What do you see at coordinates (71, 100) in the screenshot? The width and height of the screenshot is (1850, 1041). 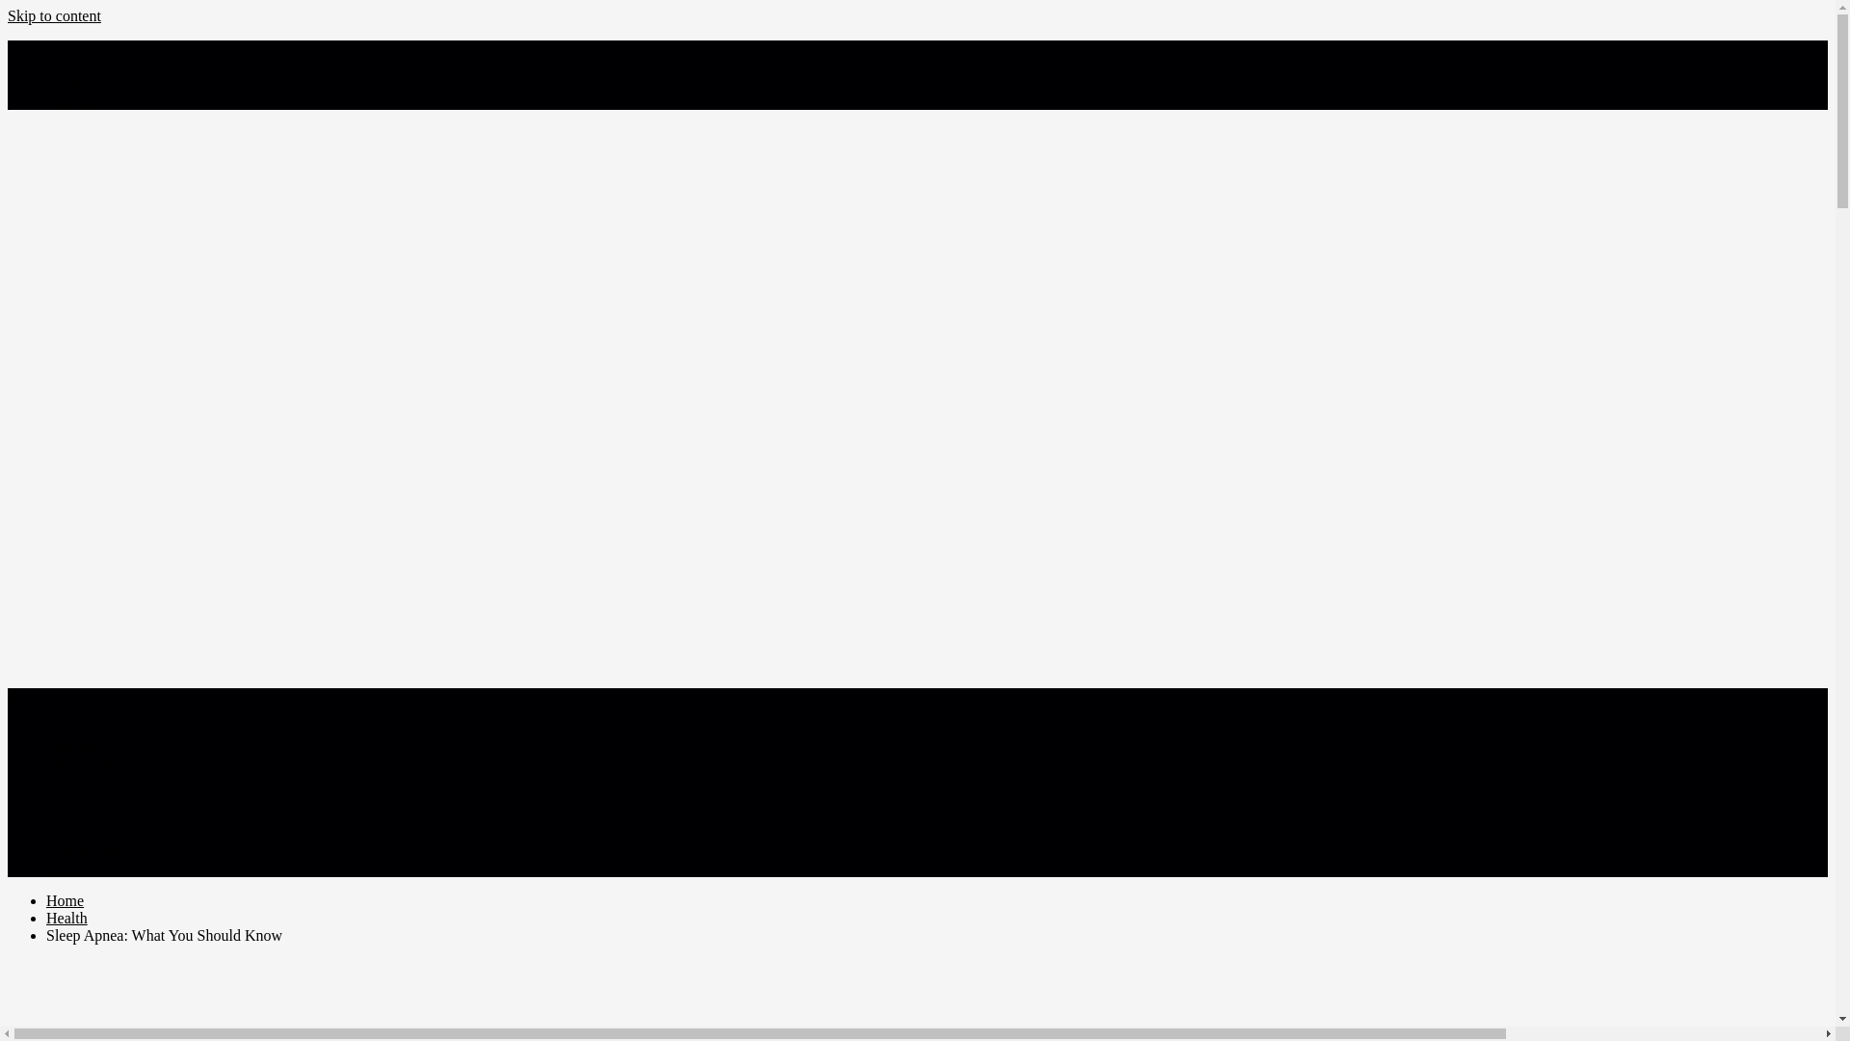 I see `Sign Up` at bounding box center [71, 100].